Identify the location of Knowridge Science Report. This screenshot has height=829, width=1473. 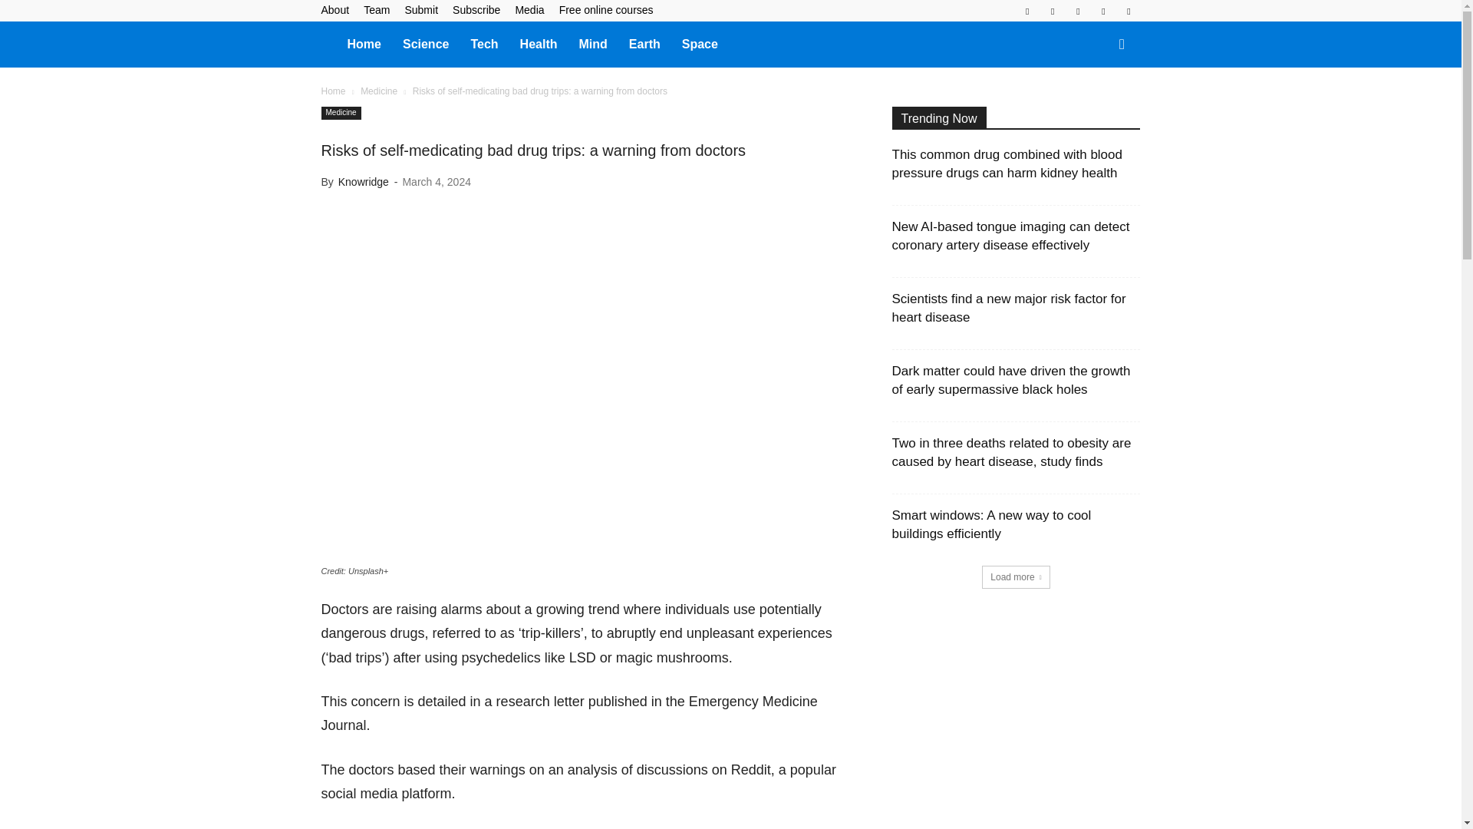
(328, 43).